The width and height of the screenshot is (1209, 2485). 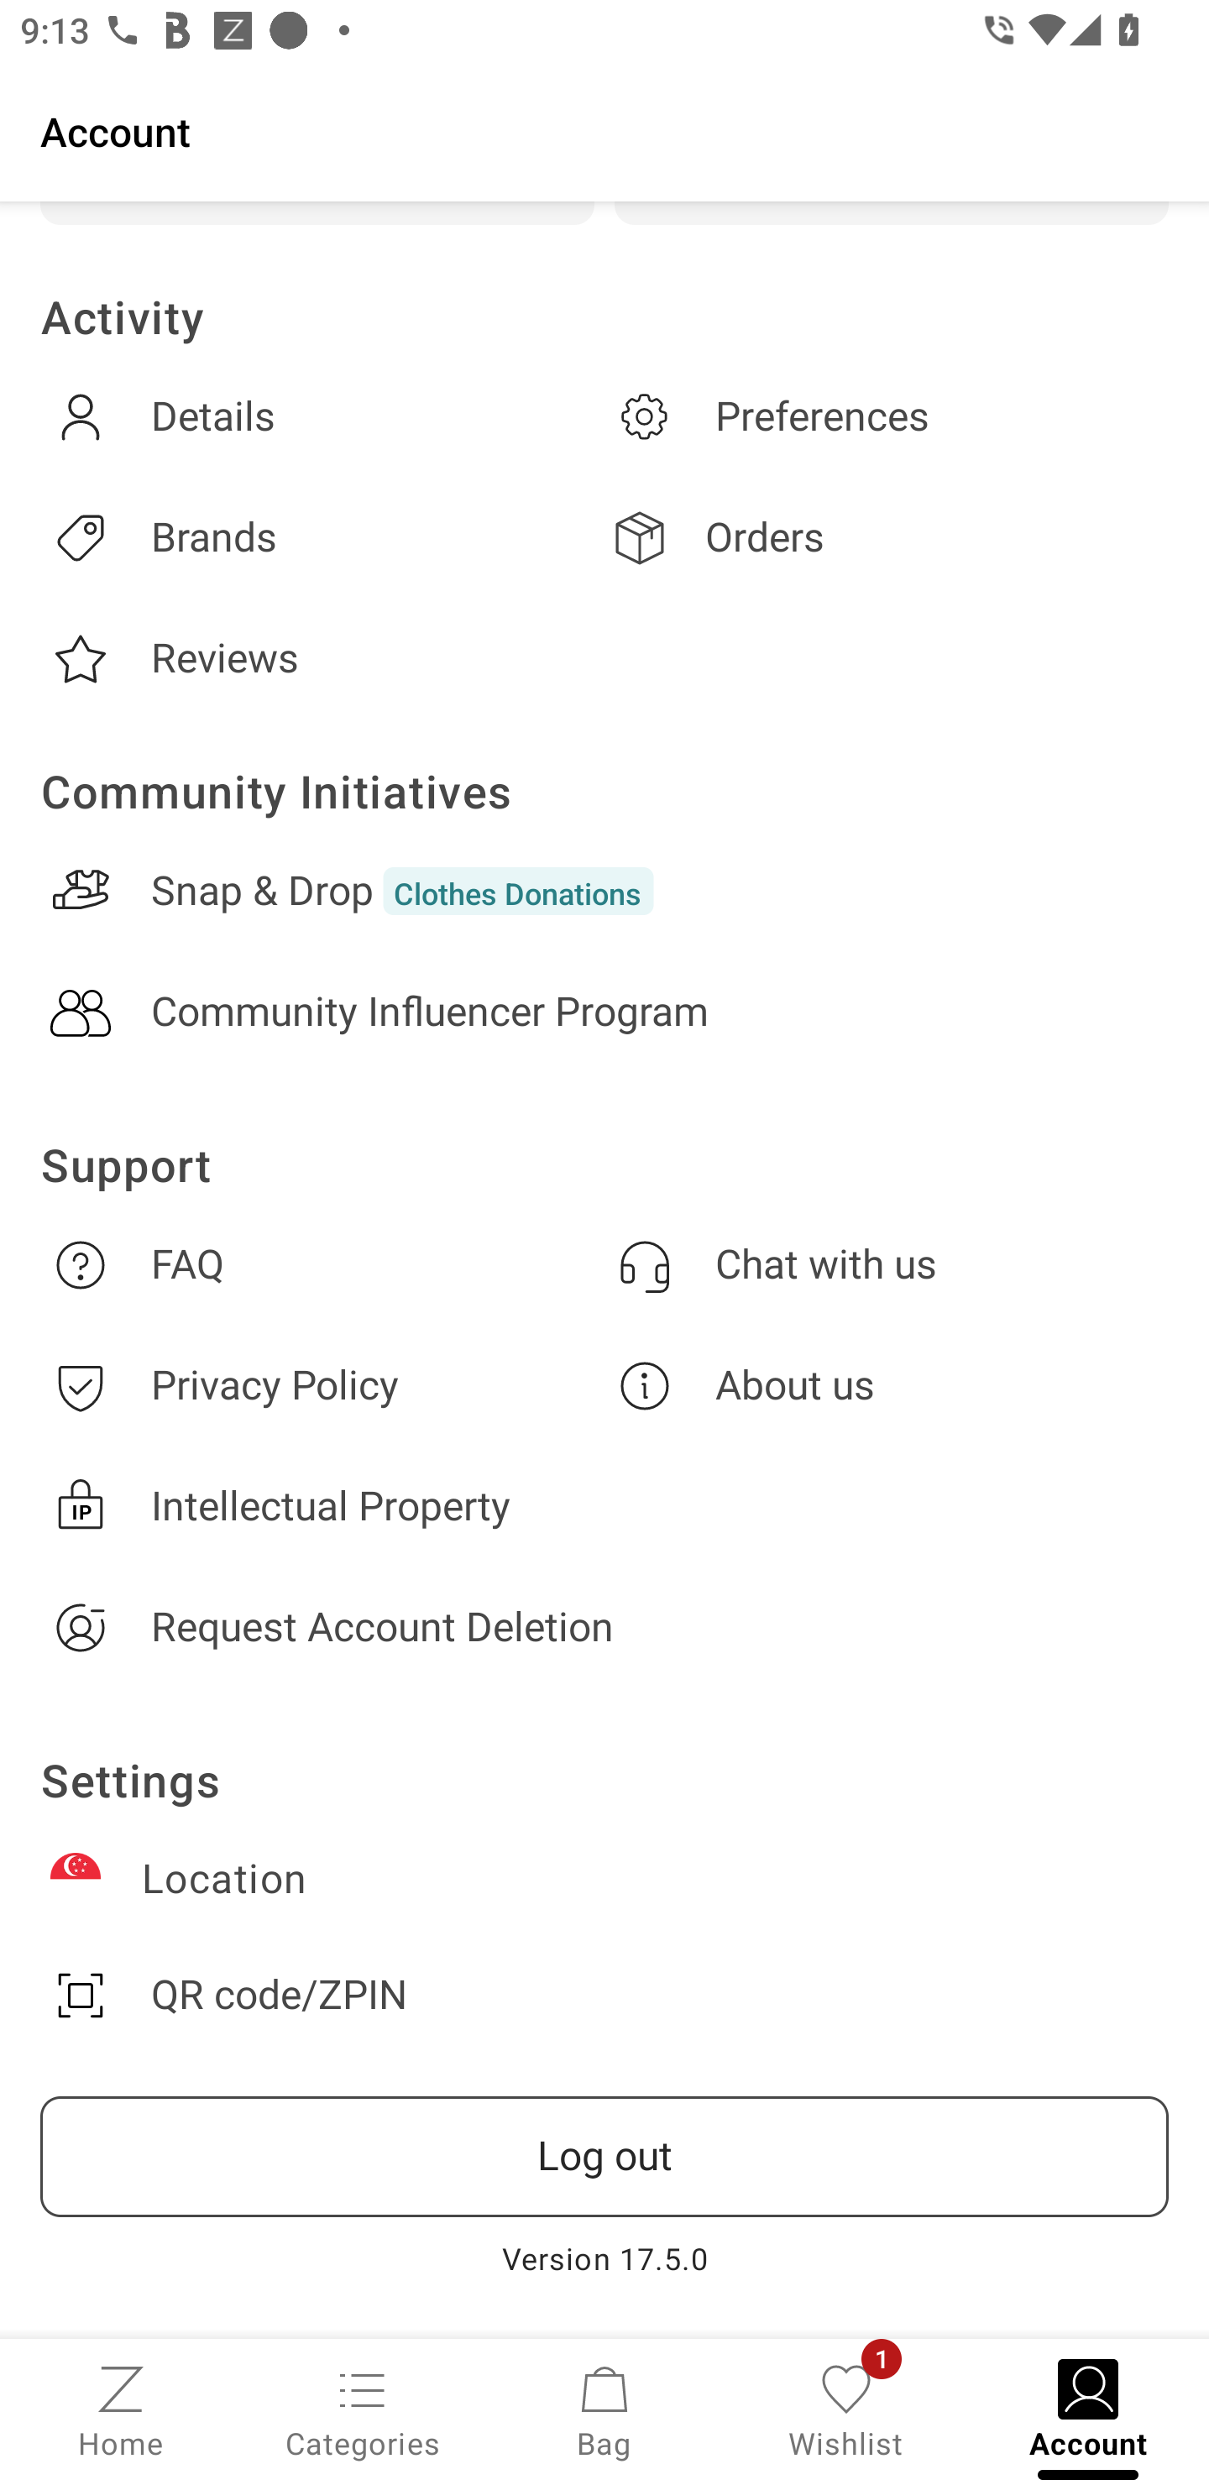 I want to click on Bag, so click(x=604, y=2409).